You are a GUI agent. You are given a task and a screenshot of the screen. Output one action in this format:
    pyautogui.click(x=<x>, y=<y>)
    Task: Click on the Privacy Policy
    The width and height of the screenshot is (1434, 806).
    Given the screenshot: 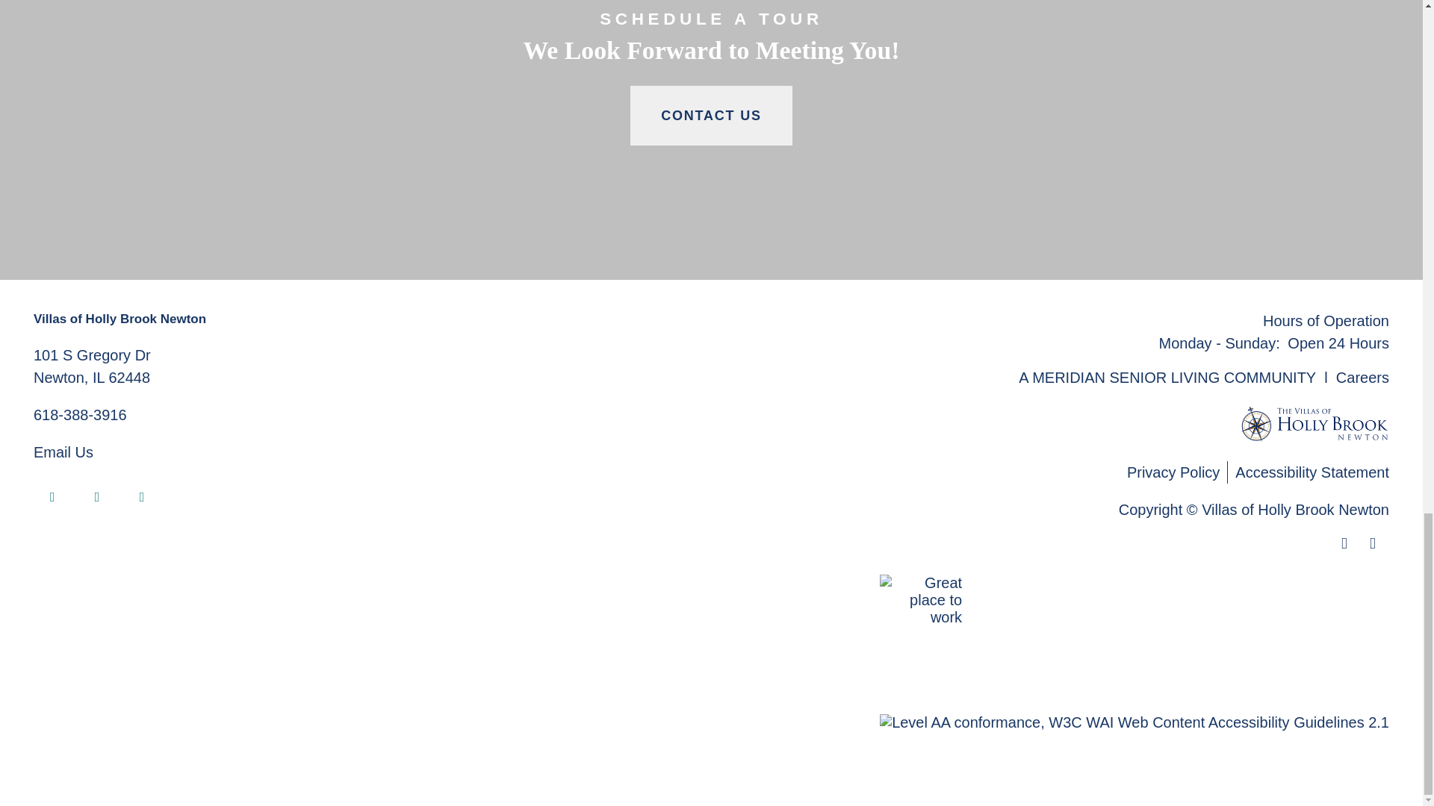 What is the action you would take?
    pyautogui.click(x=1177, y=472)
    